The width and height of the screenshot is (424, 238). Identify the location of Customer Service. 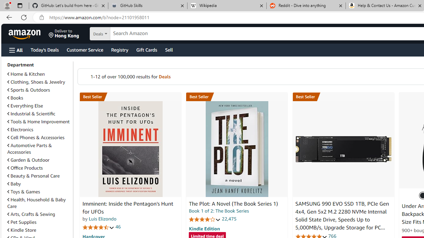
(85, 50).